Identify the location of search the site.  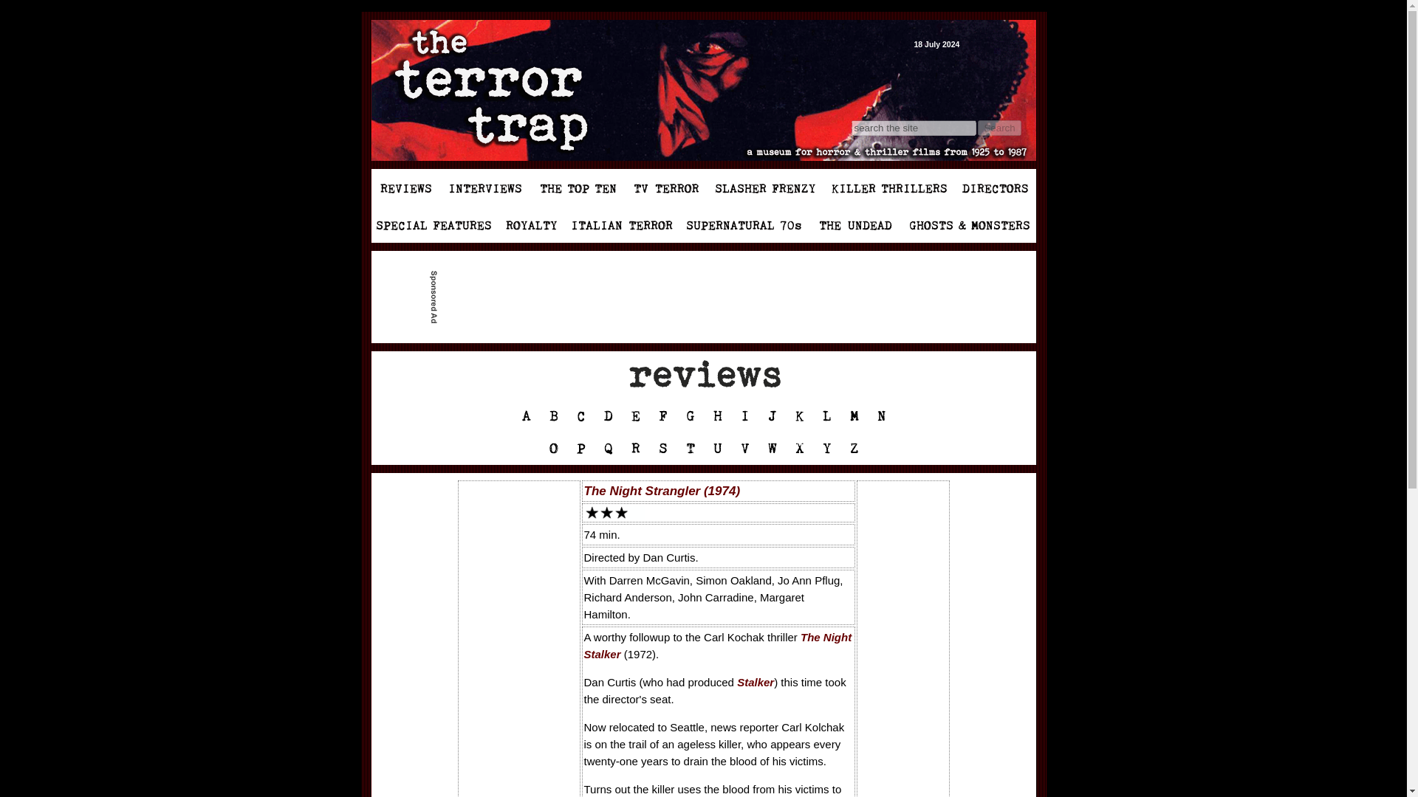
(913, 128).